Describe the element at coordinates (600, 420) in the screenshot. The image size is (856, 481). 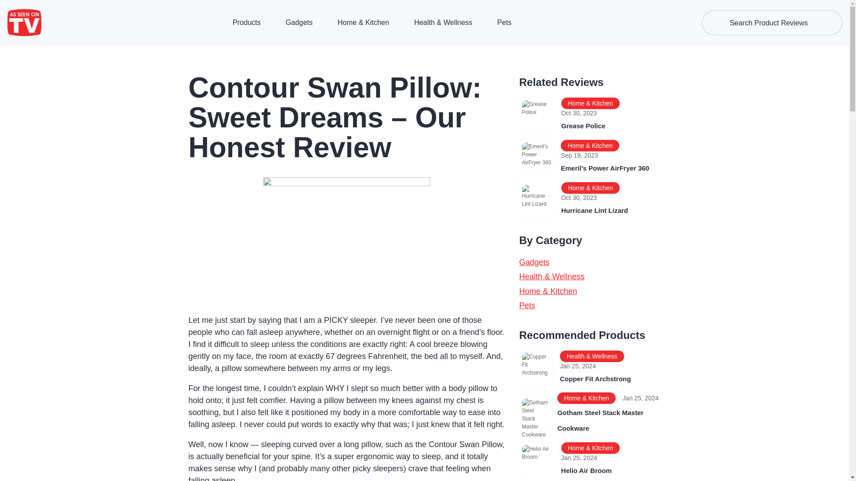
I see `Gotham Steel Stack Master Cookware` at that location.